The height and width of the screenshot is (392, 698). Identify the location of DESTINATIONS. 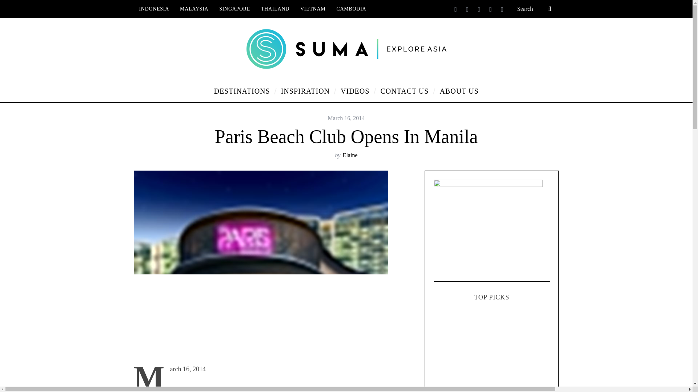
(241, 91).